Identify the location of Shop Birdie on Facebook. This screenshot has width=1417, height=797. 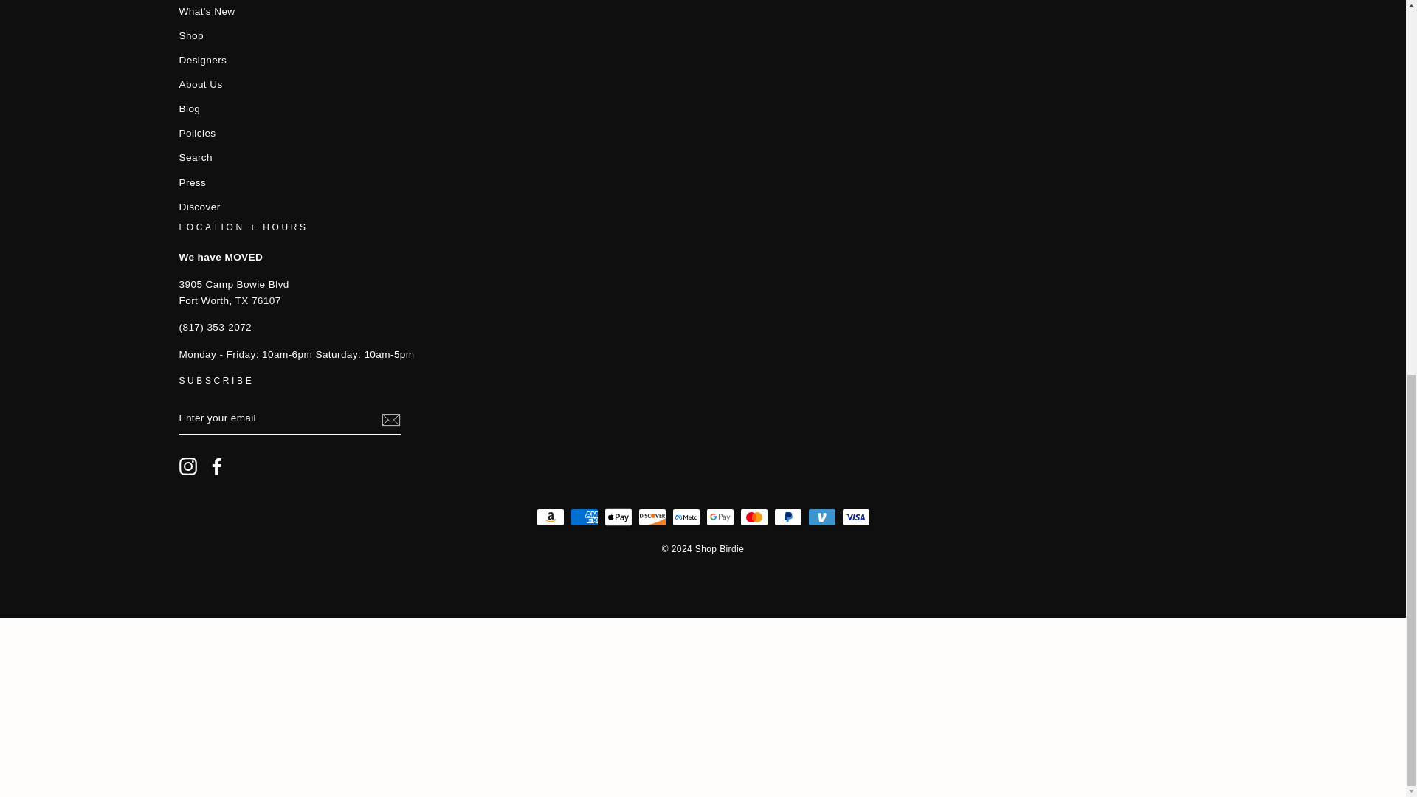
(217, 466).